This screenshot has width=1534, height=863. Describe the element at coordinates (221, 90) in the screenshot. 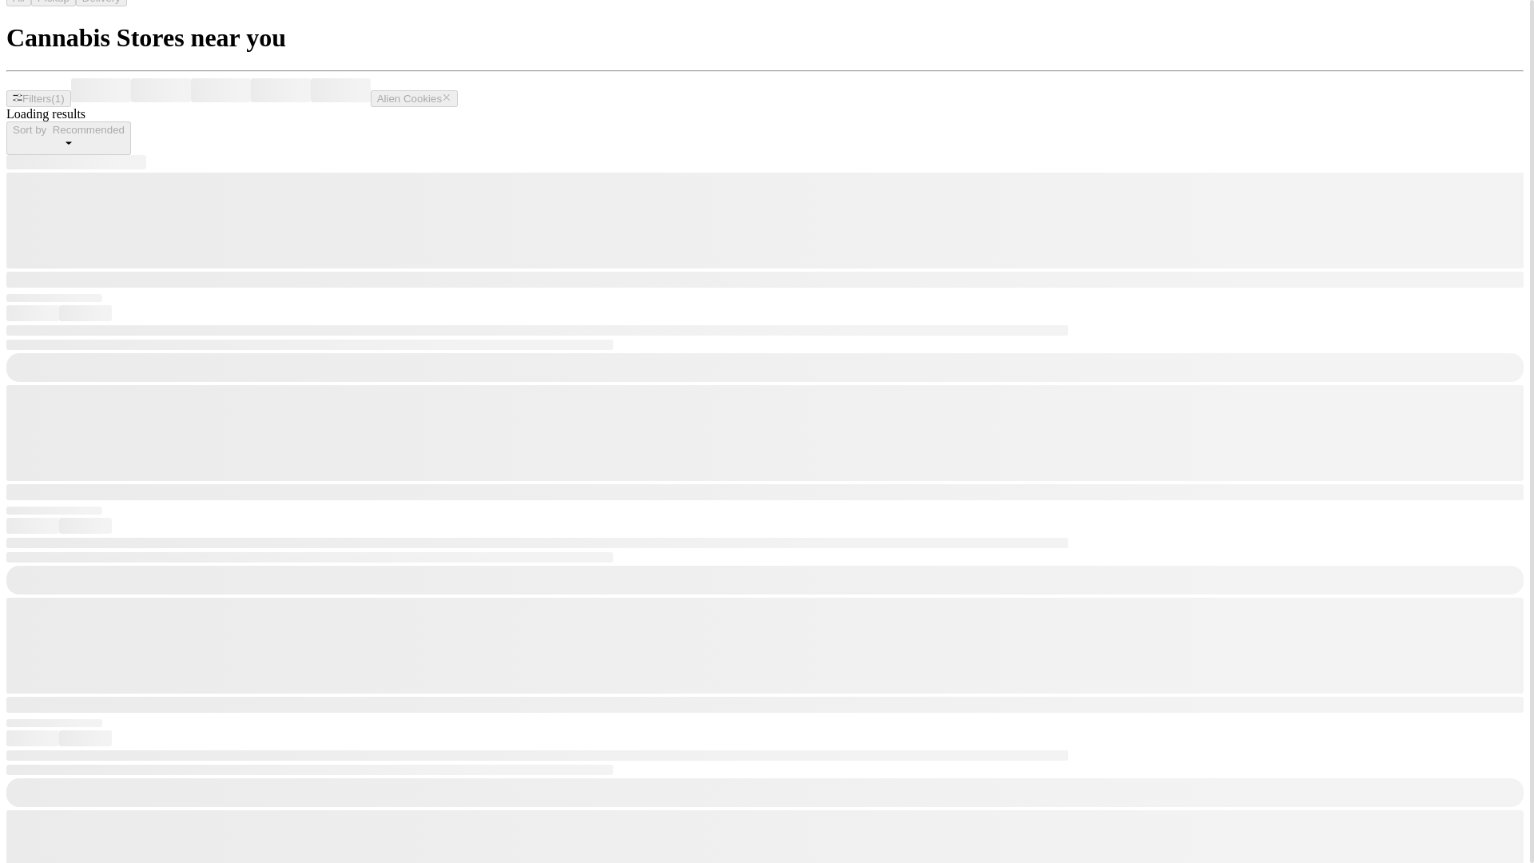

I see `Loading...` at that location.